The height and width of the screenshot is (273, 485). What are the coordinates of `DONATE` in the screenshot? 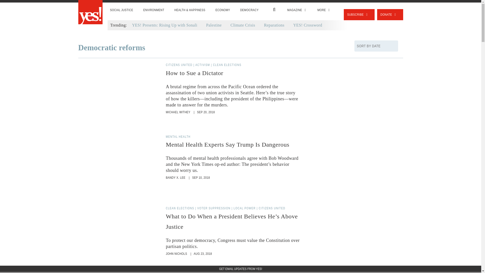 It's located at (390, 14).